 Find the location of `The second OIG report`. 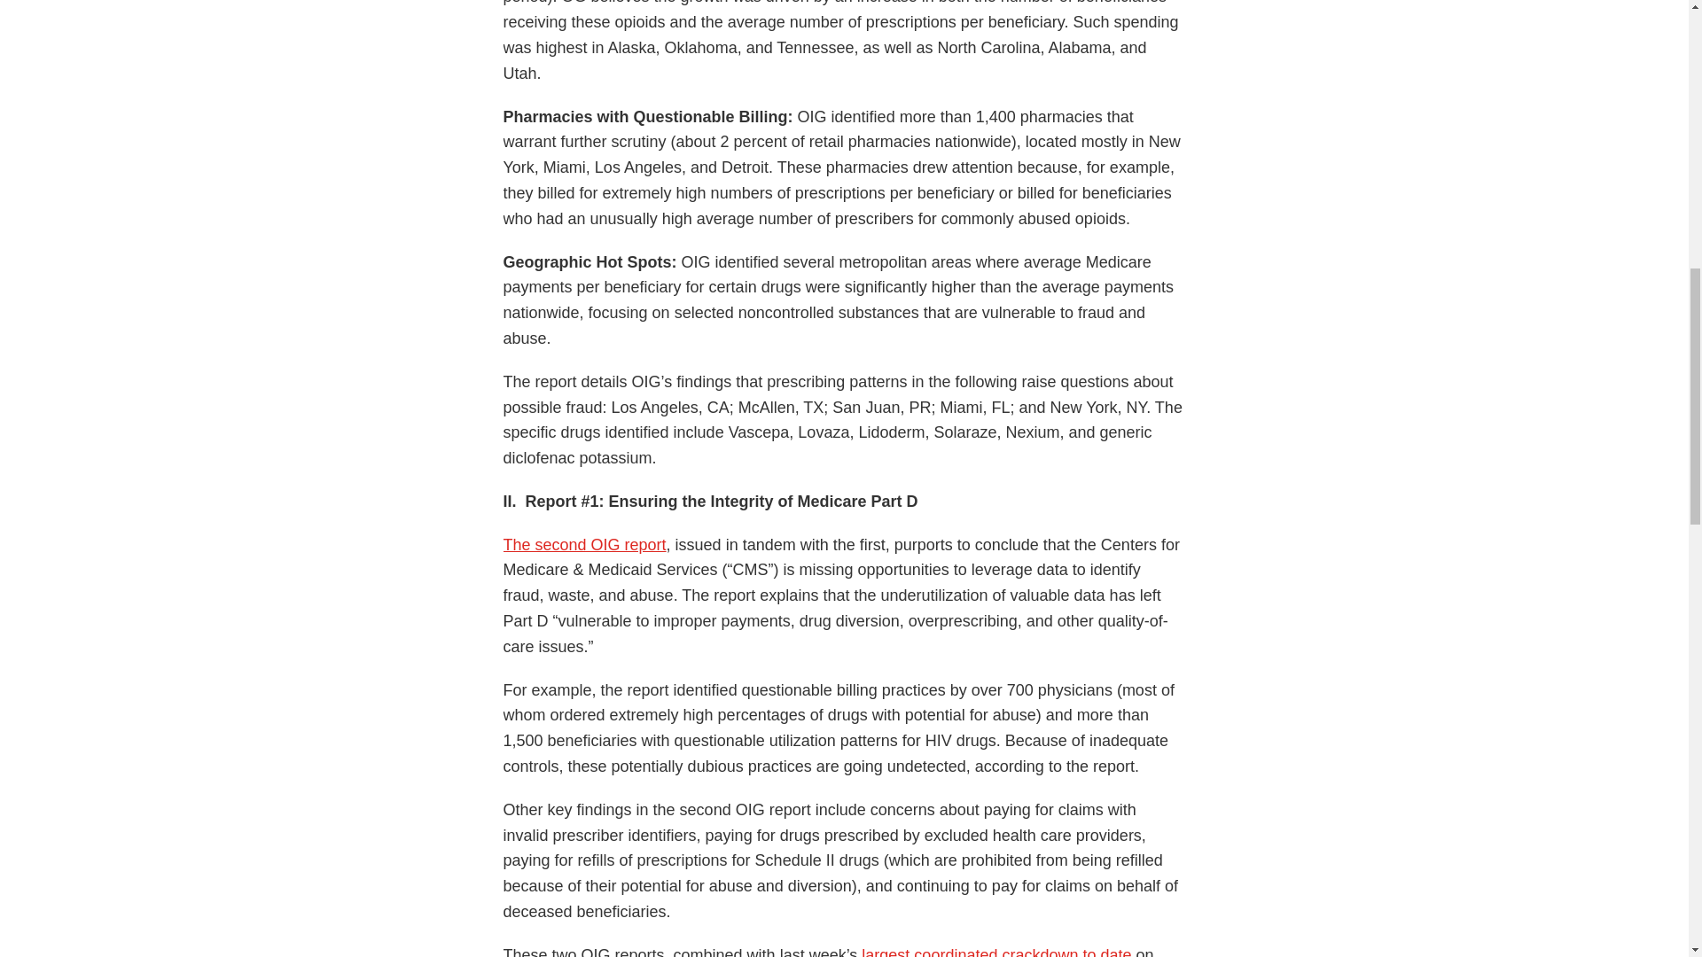

The second OIG report is located at coordinates (585, 544).